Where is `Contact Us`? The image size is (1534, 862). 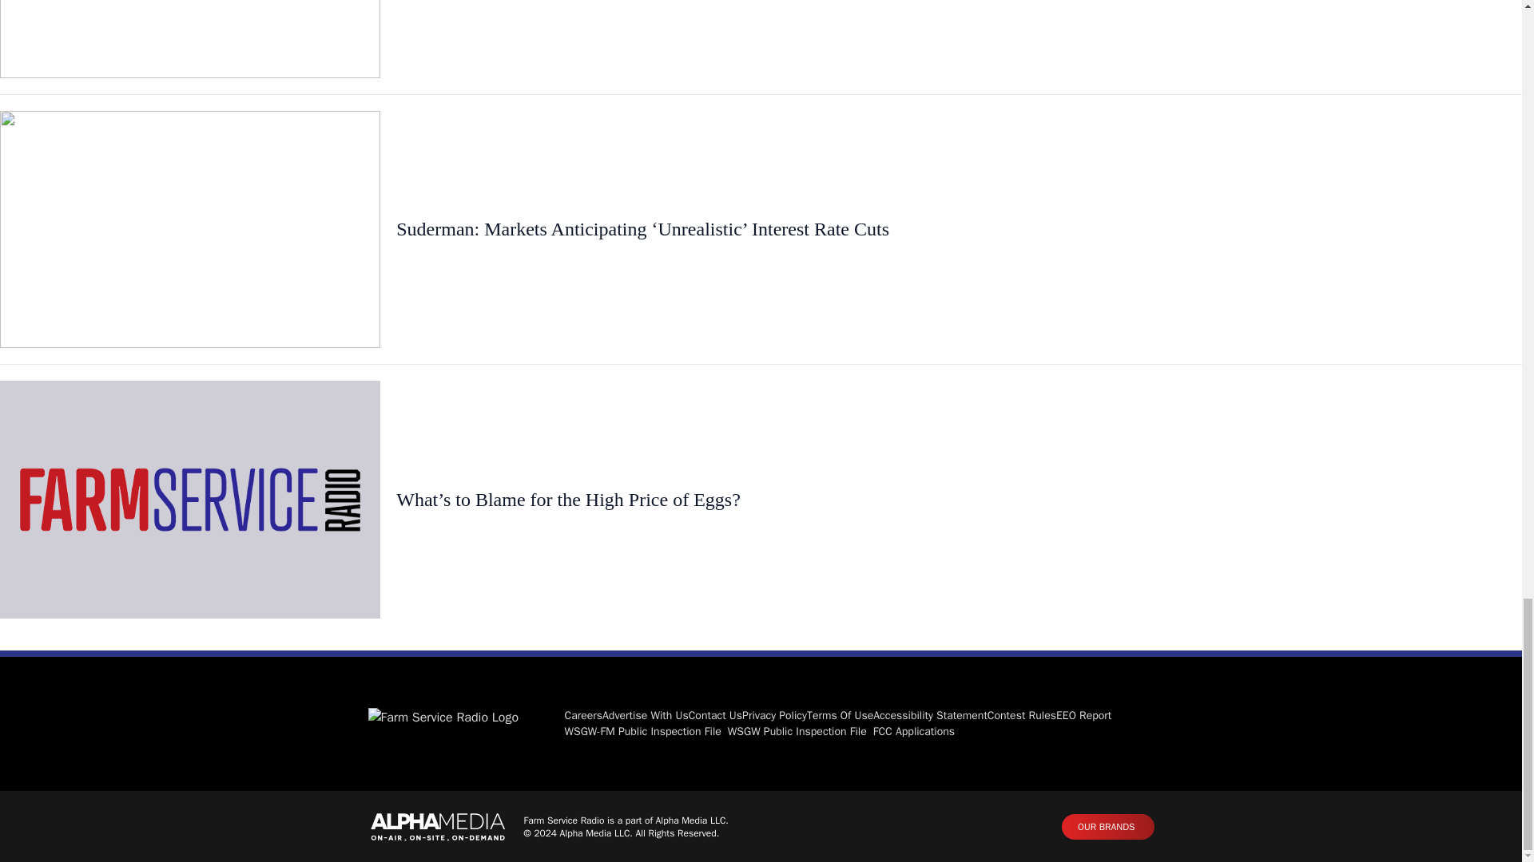 Contact Us is located at coordinates (716, 715).